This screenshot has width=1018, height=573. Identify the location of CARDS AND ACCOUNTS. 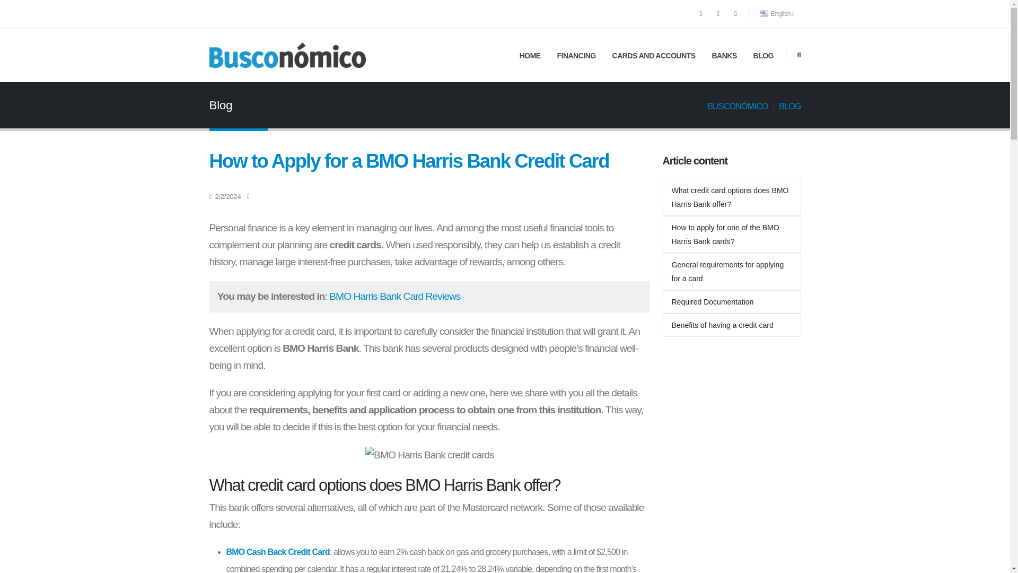
(654, 56).